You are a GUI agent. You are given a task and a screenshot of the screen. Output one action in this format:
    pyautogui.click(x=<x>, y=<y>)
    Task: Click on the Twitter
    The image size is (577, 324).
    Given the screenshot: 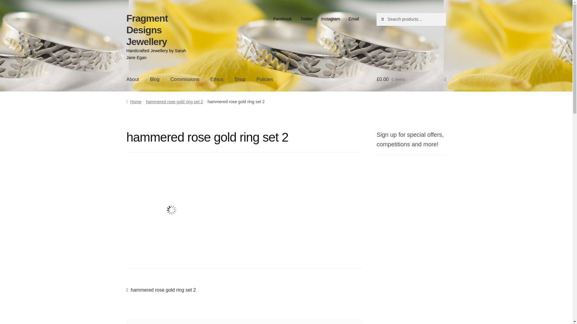 What is the action you would take?
    pyautogui.click(x=306, y=19)
    